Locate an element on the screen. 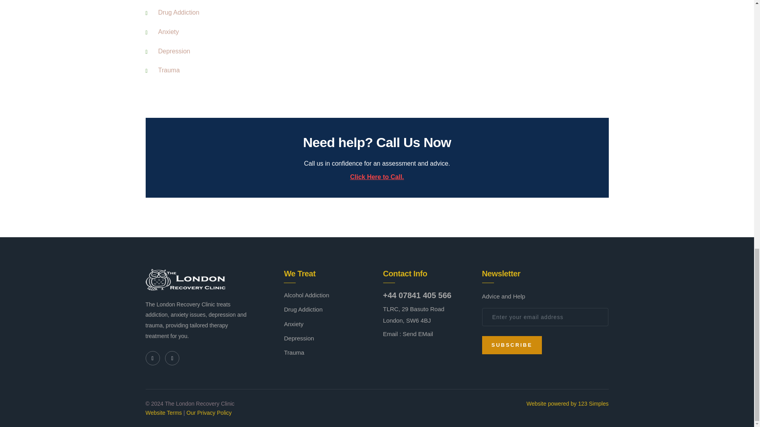 This screenshot has height=427, width=760. Trauma is located at coordinates (169, 70).